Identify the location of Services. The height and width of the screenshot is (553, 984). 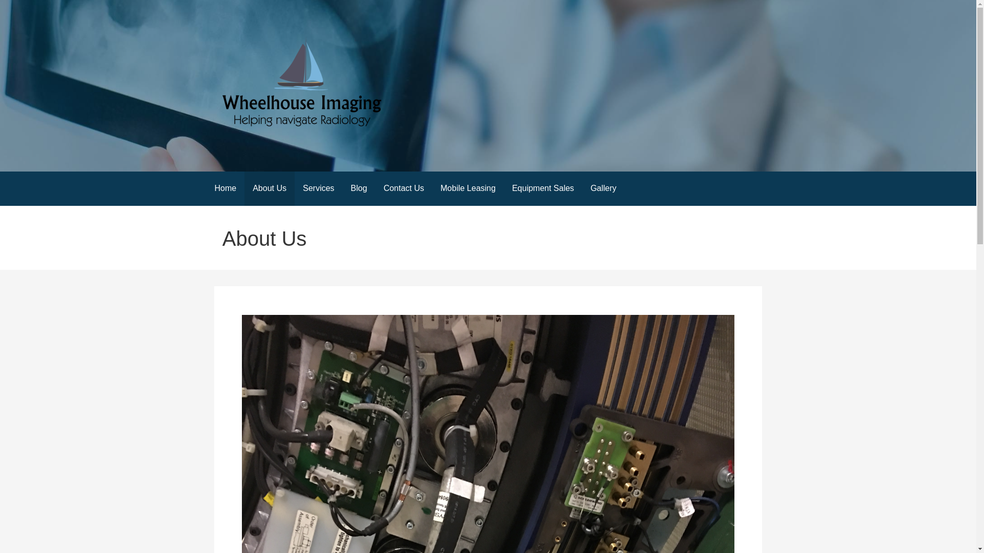
(318, 188).